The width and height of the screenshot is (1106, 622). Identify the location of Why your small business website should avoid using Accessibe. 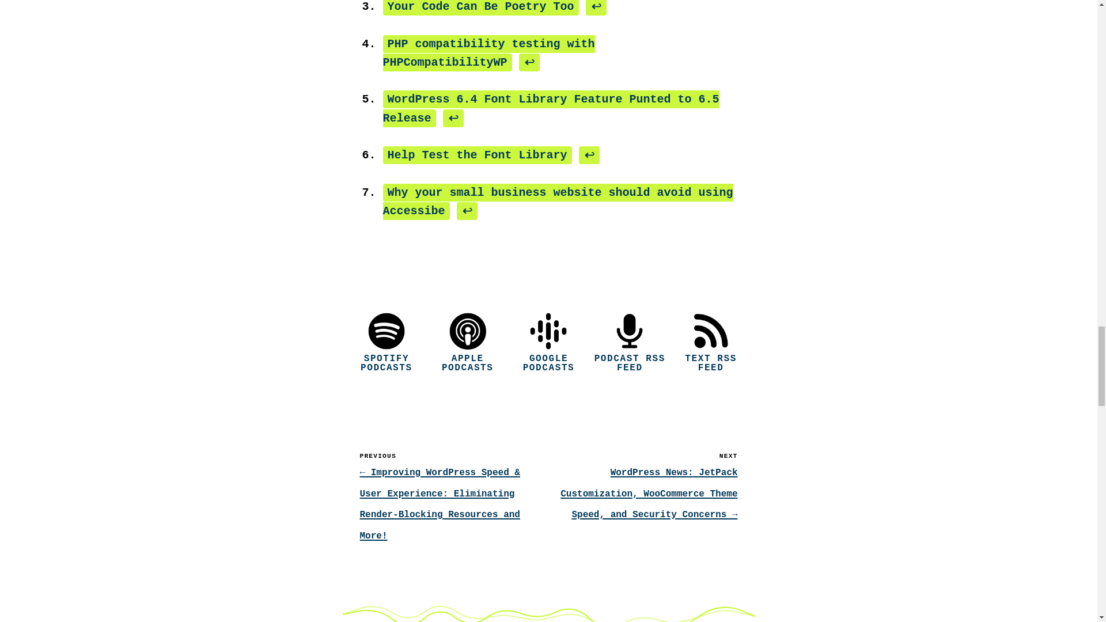
(558, 202).